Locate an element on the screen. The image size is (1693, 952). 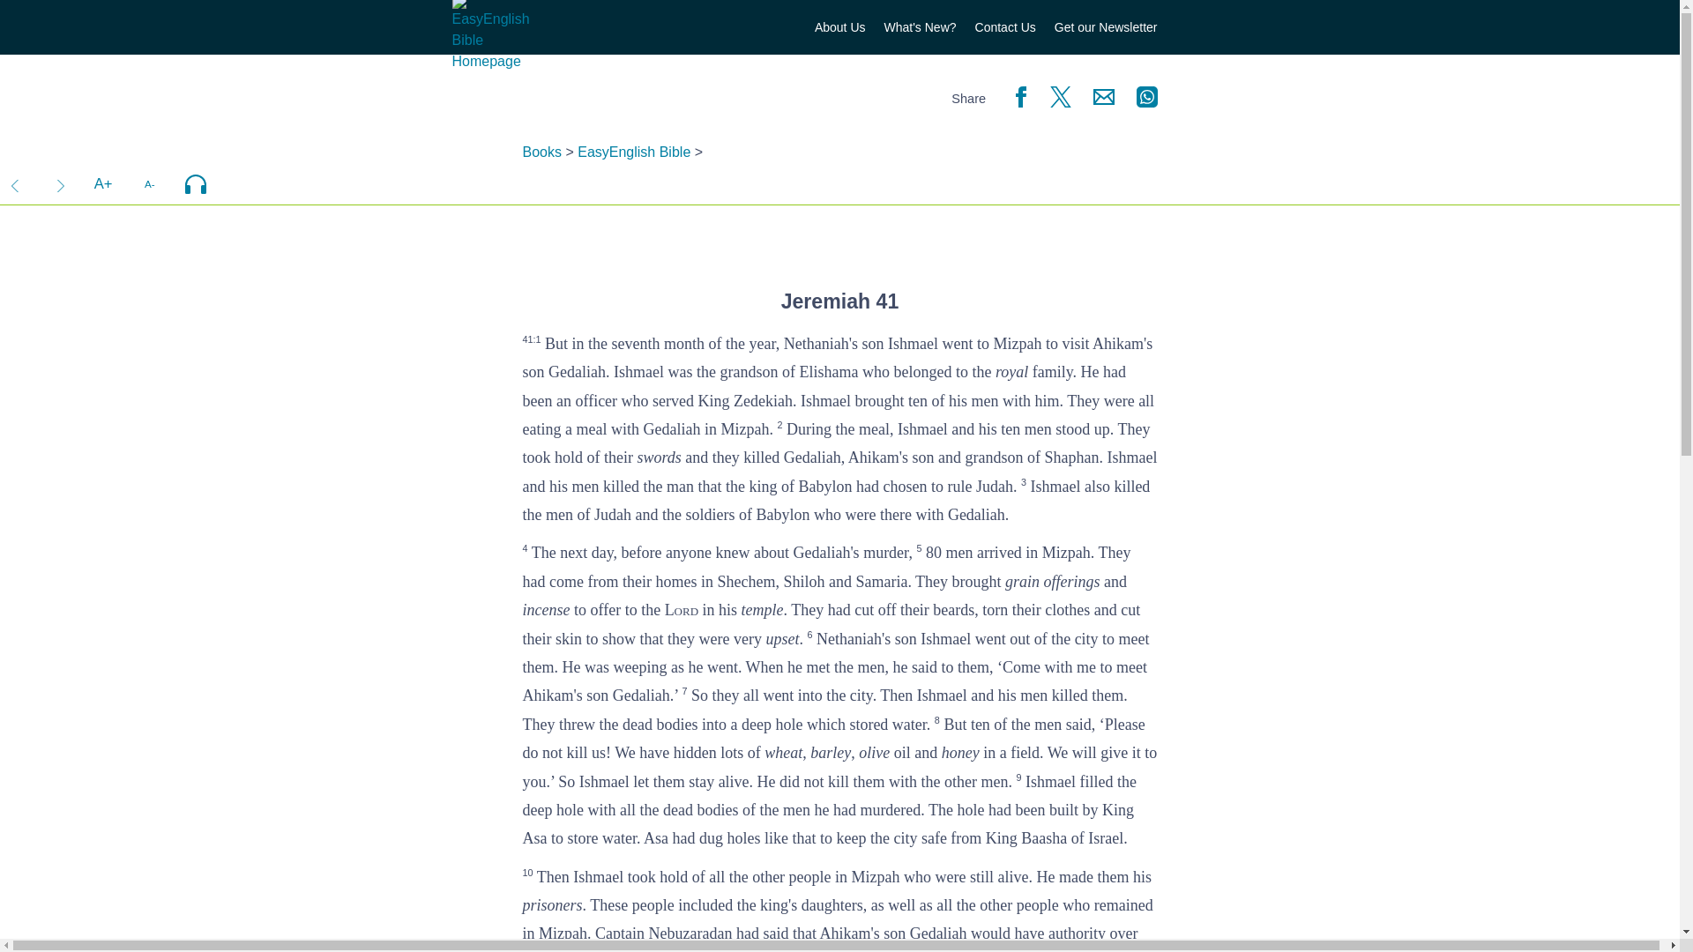
Listen is located at coordinates (195, 183).